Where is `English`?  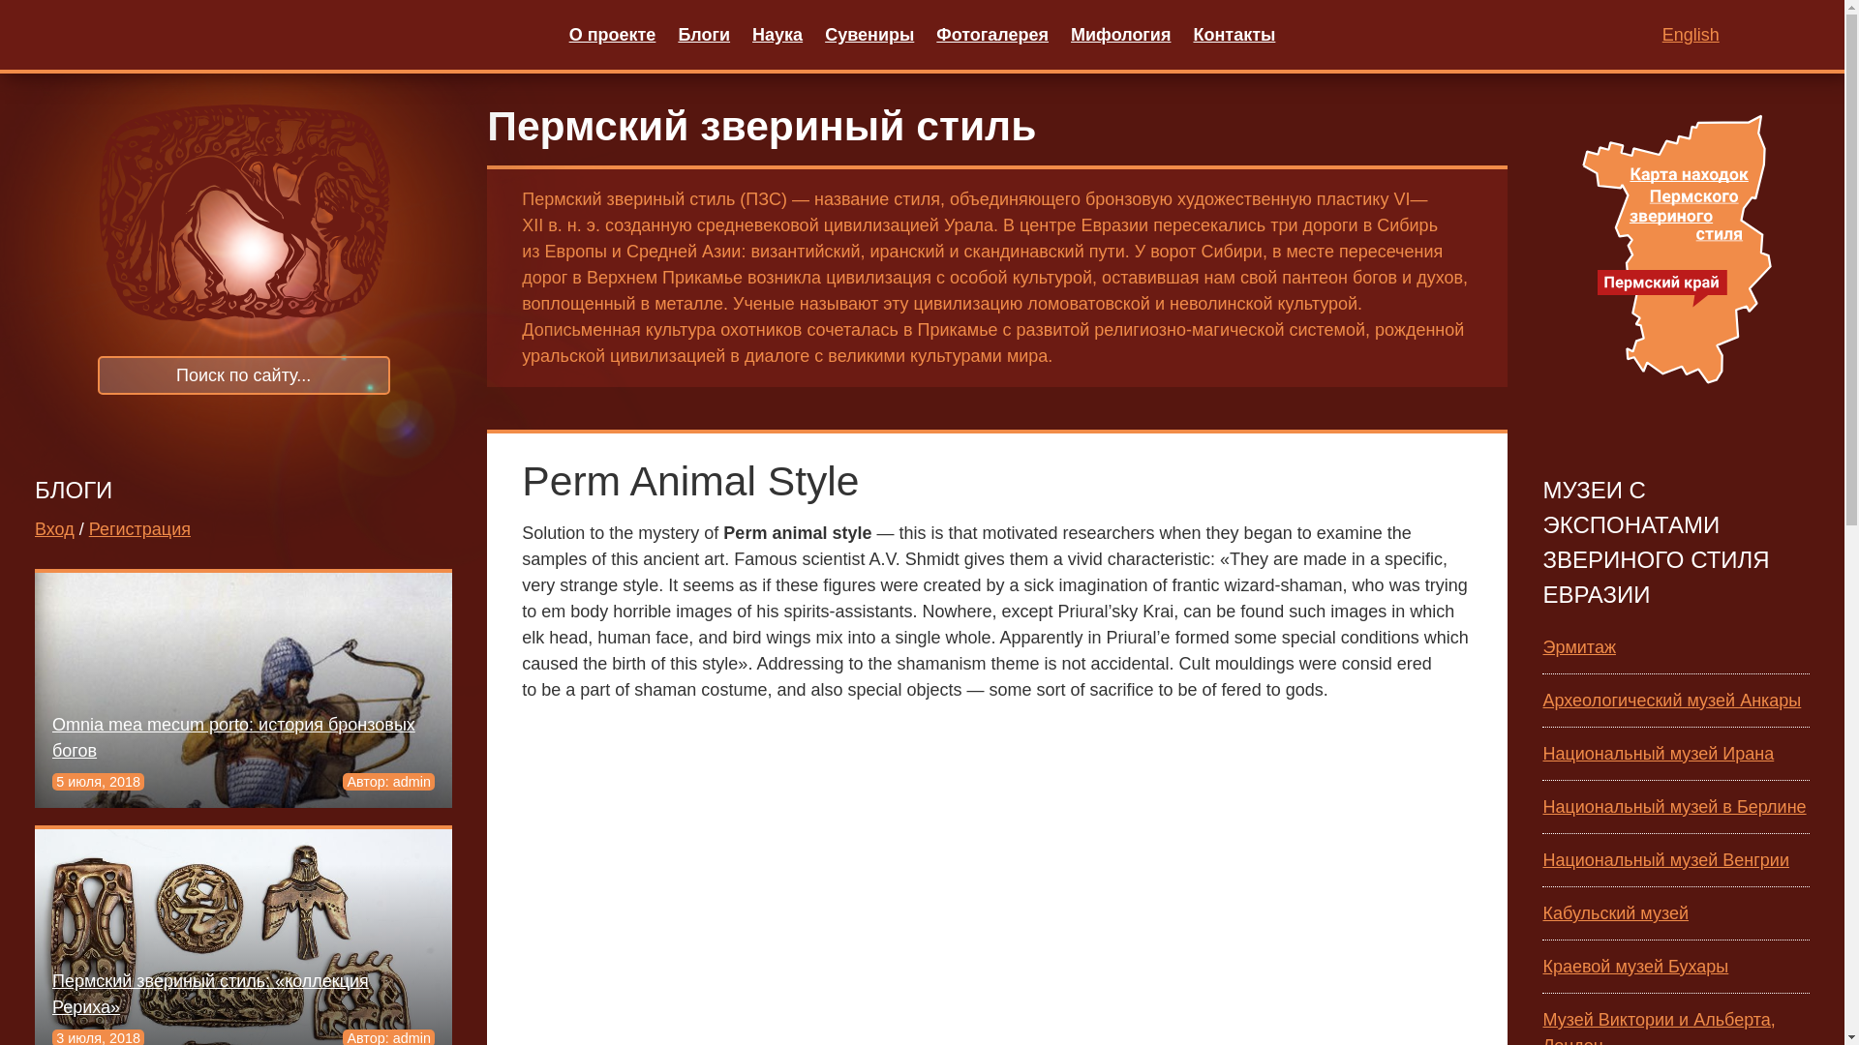 English is located at coordinates (1691, 35).